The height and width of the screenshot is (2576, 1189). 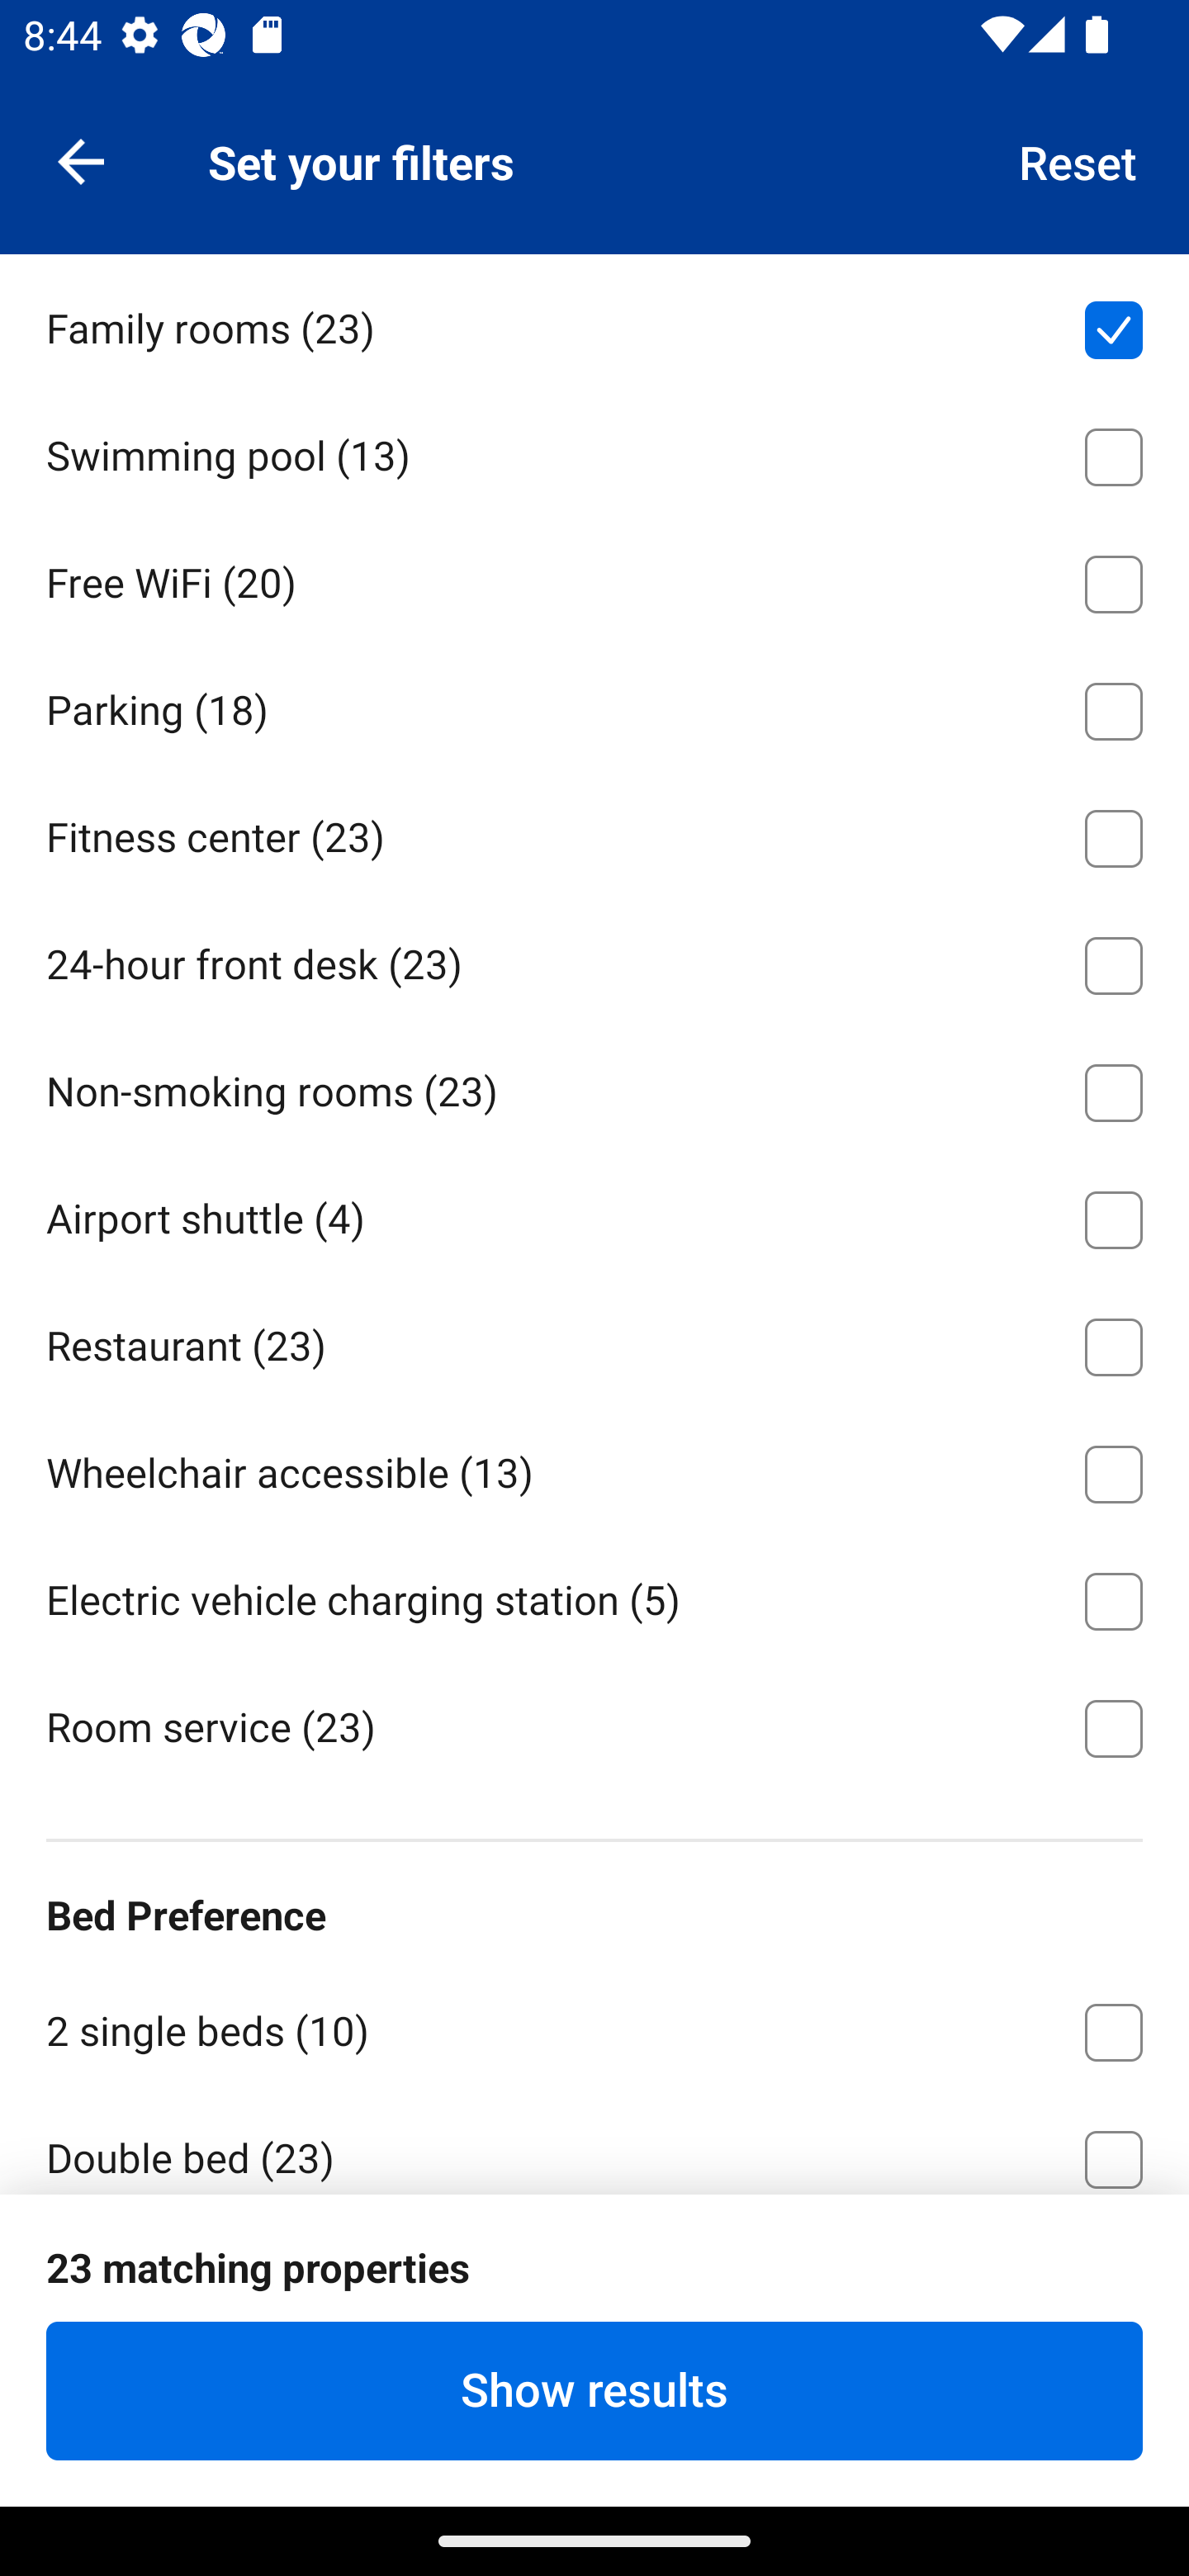 I want to click on Family rooms ⁦(23), so click(x=594, y=324).